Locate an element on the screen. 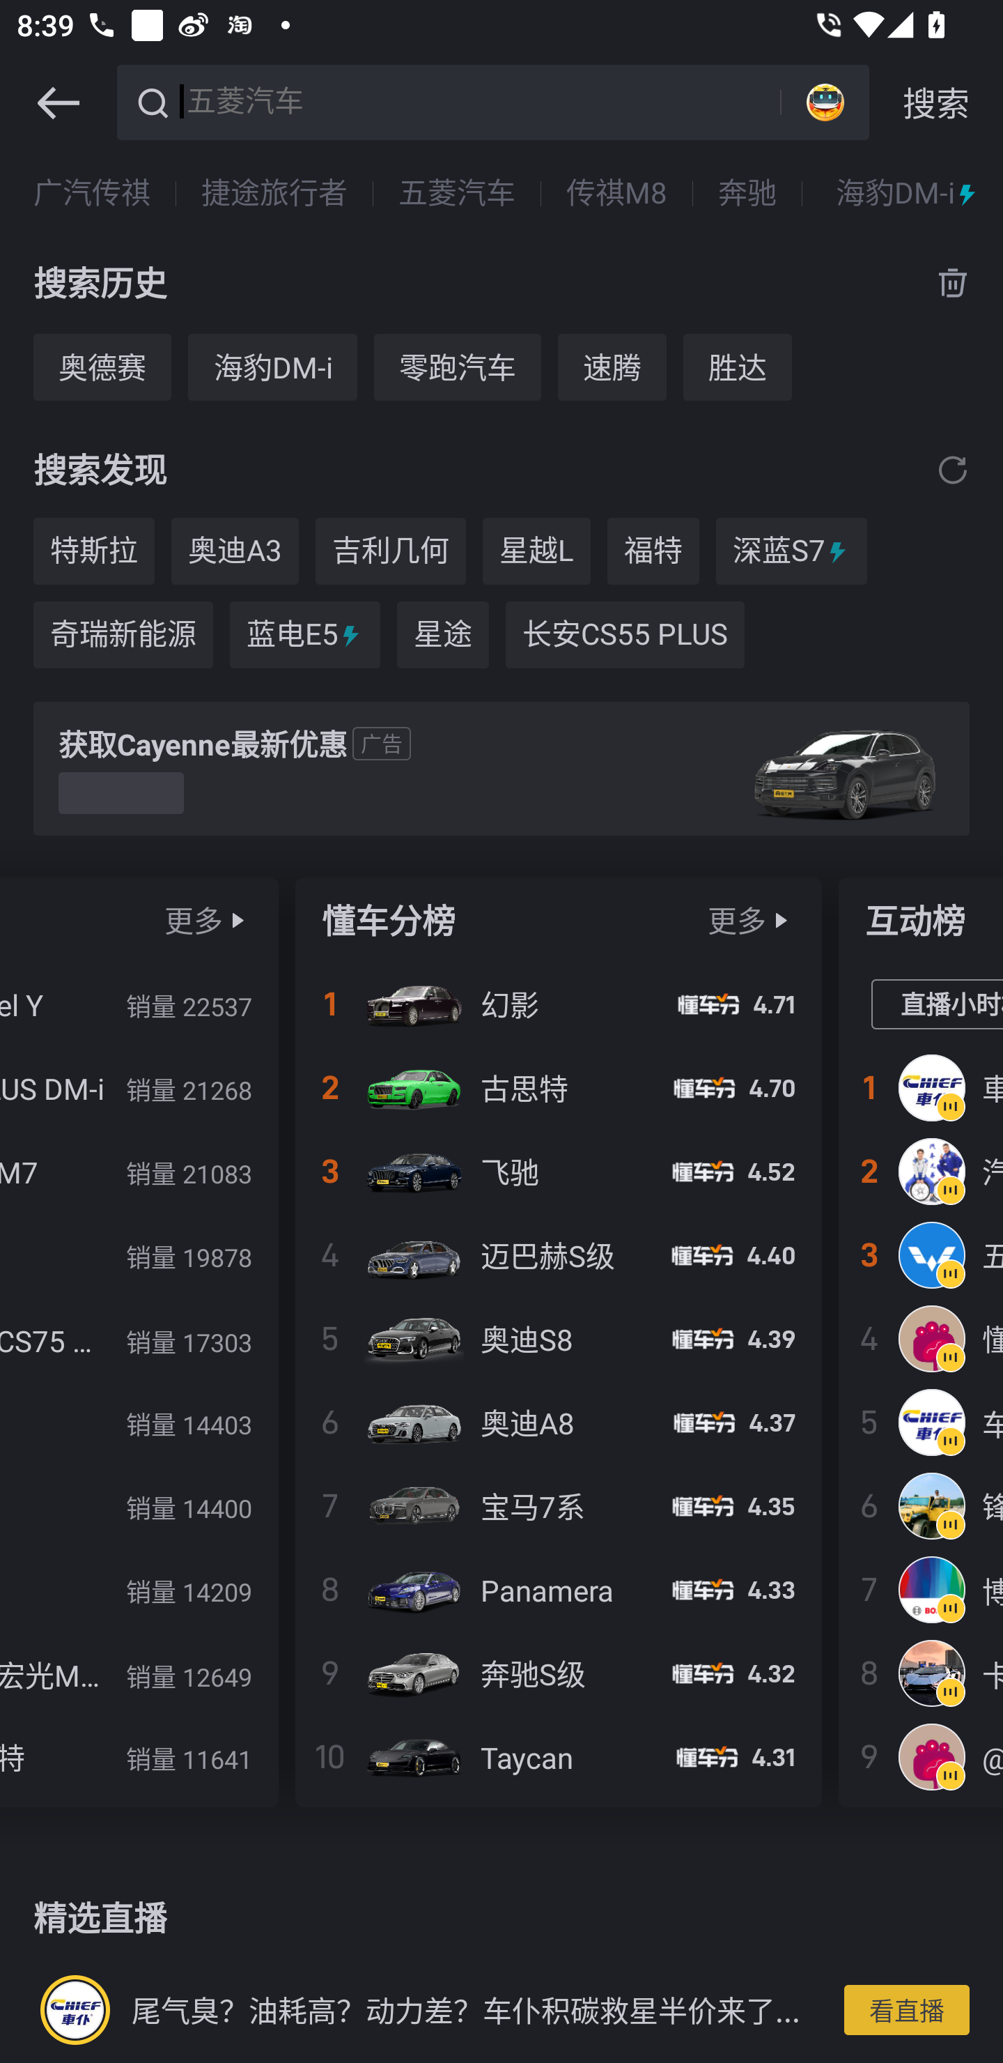 This screenshot has width=1003, height=2063.  is located at coordinates (780, 920).